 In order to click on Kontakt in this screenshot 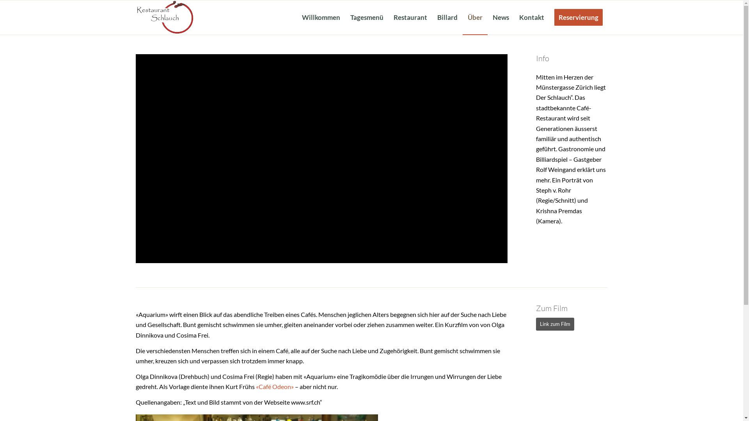, I will do `click(532, 18)`.